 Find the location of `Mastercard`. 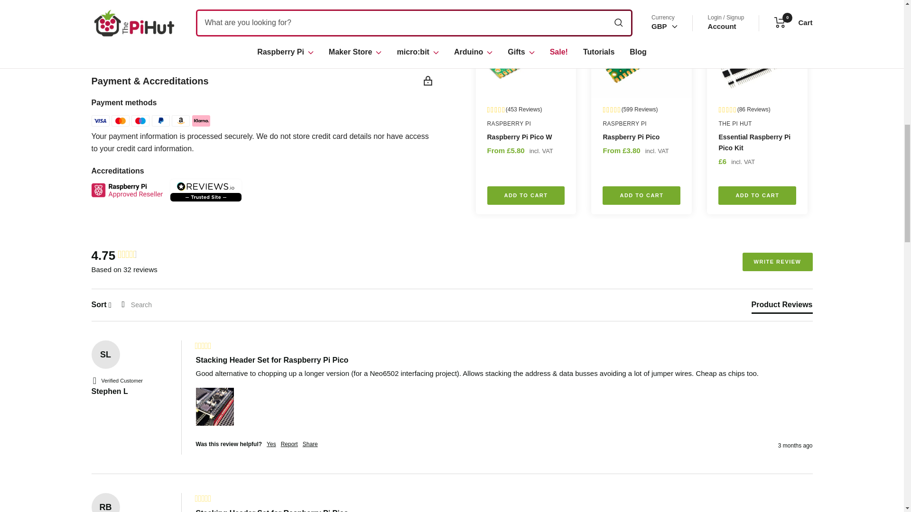

Mastercard is located at coordinates (120, 120).